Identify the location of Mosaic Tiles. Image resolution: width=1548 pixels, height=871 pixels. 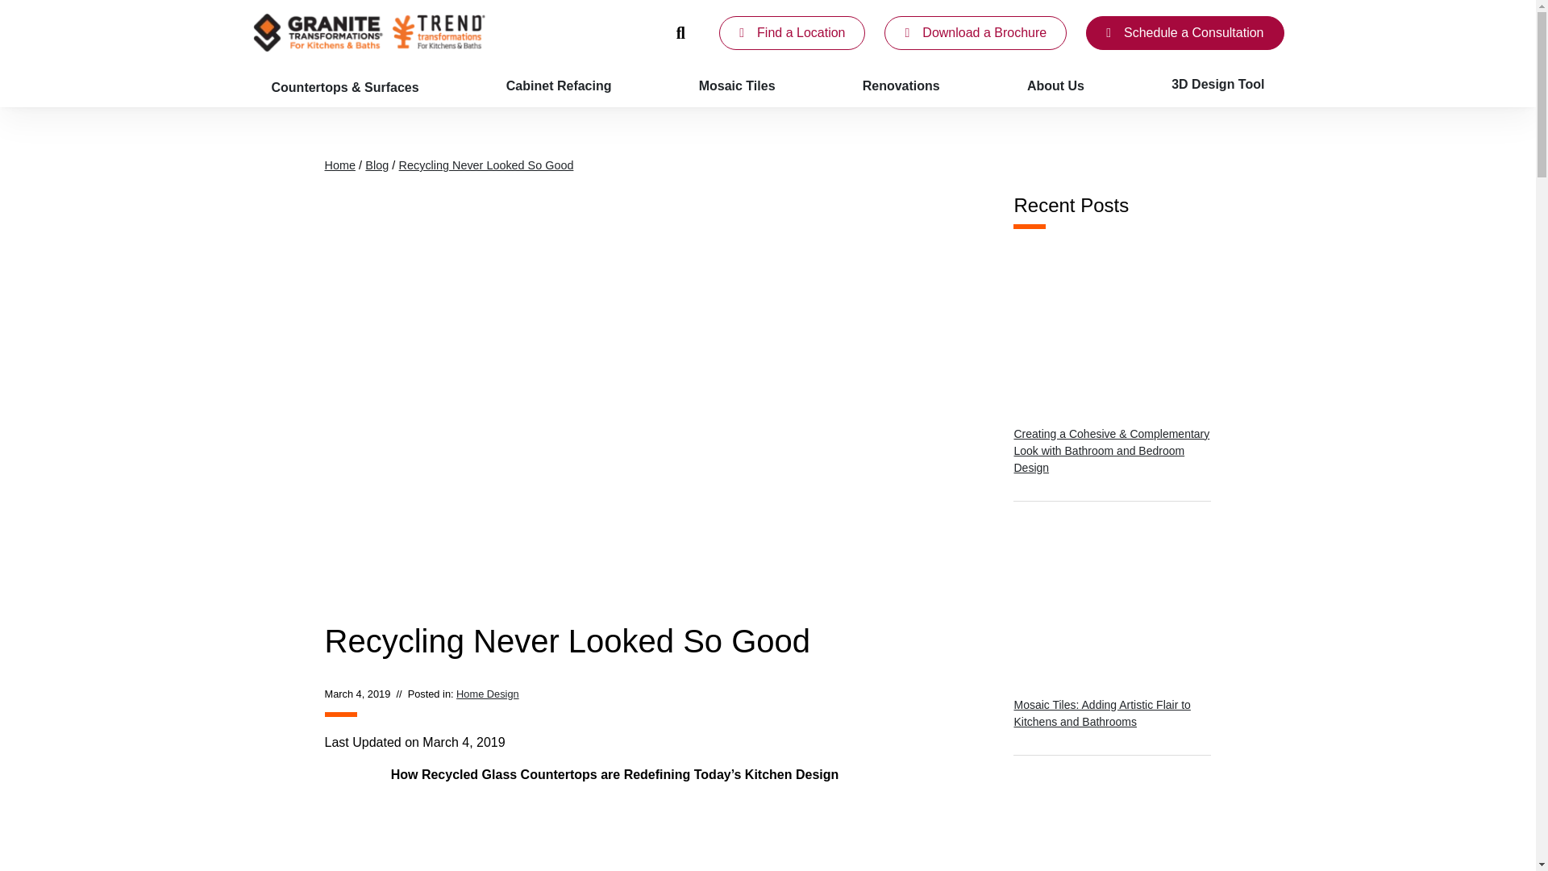
(737, 85).